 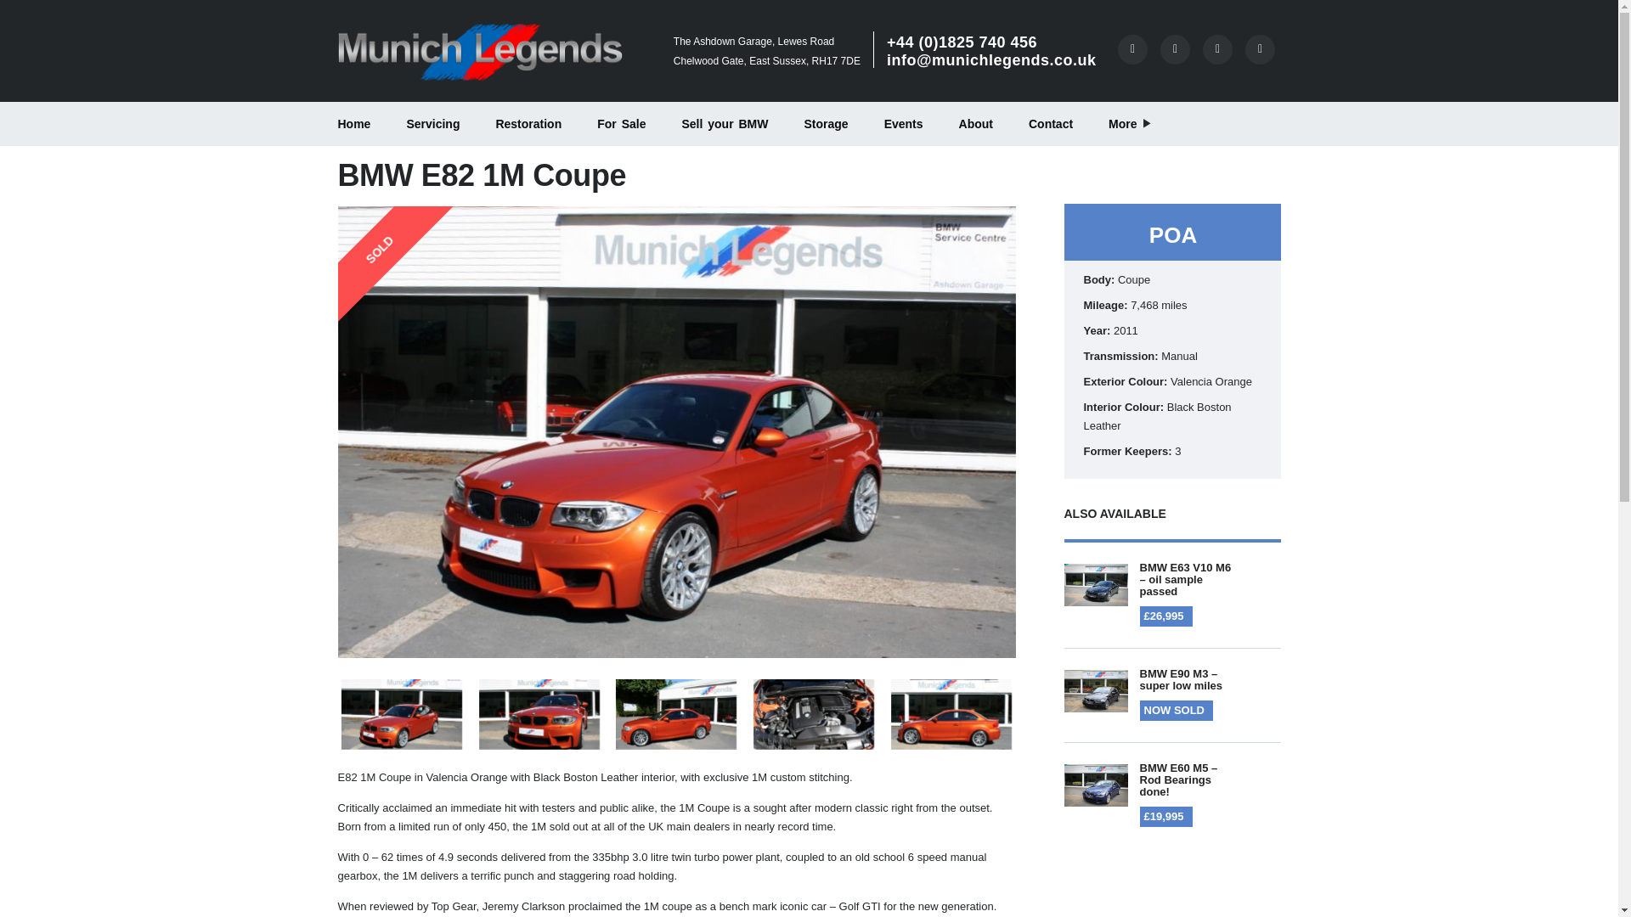 I want to click on For Sale, so click(x=621, y=123).